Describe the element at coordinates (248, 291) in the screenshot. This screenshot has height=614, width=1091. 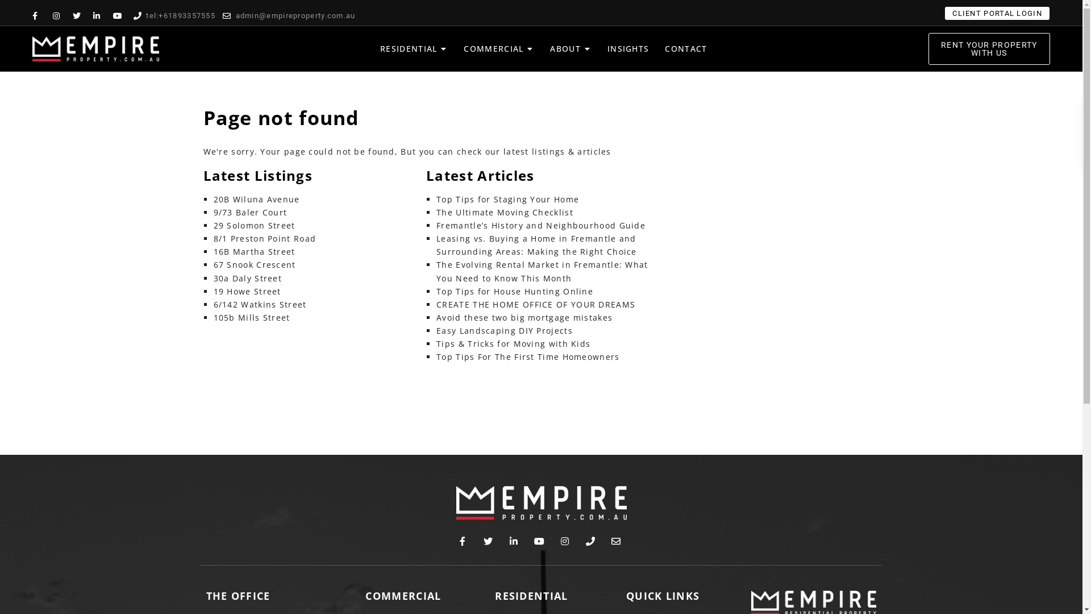
I see `19 Howe Street` at that location.